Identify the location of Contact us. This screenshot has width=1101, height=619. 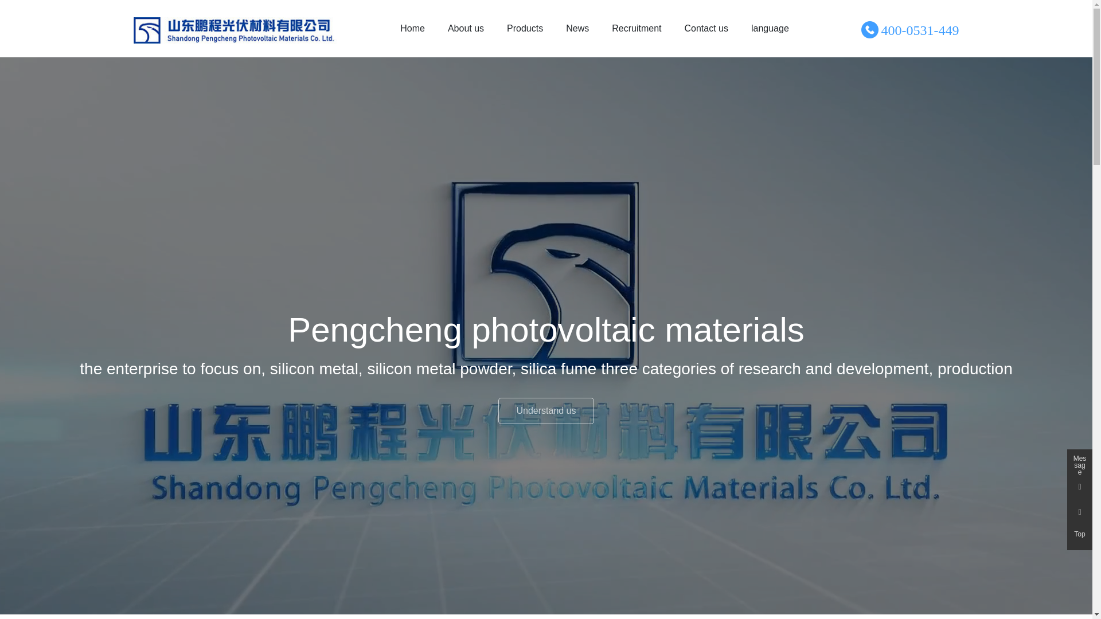
(706, 29).